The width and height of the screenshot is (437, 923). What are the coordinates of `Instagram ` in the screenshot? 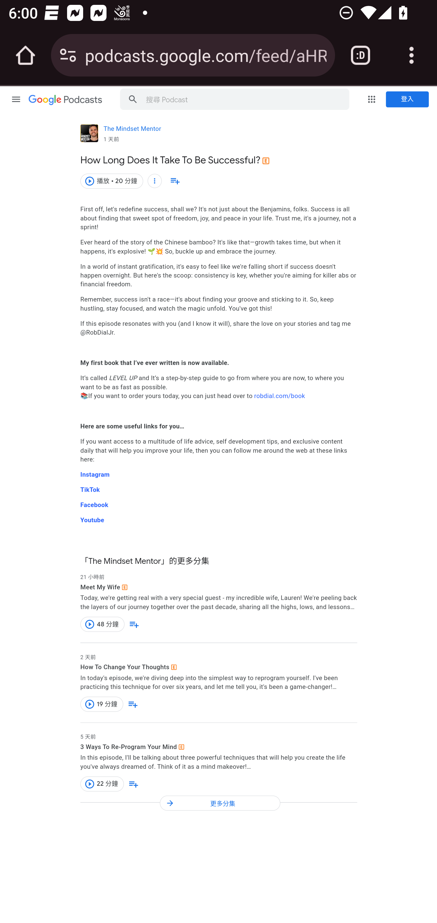 It's located at (96, 474).